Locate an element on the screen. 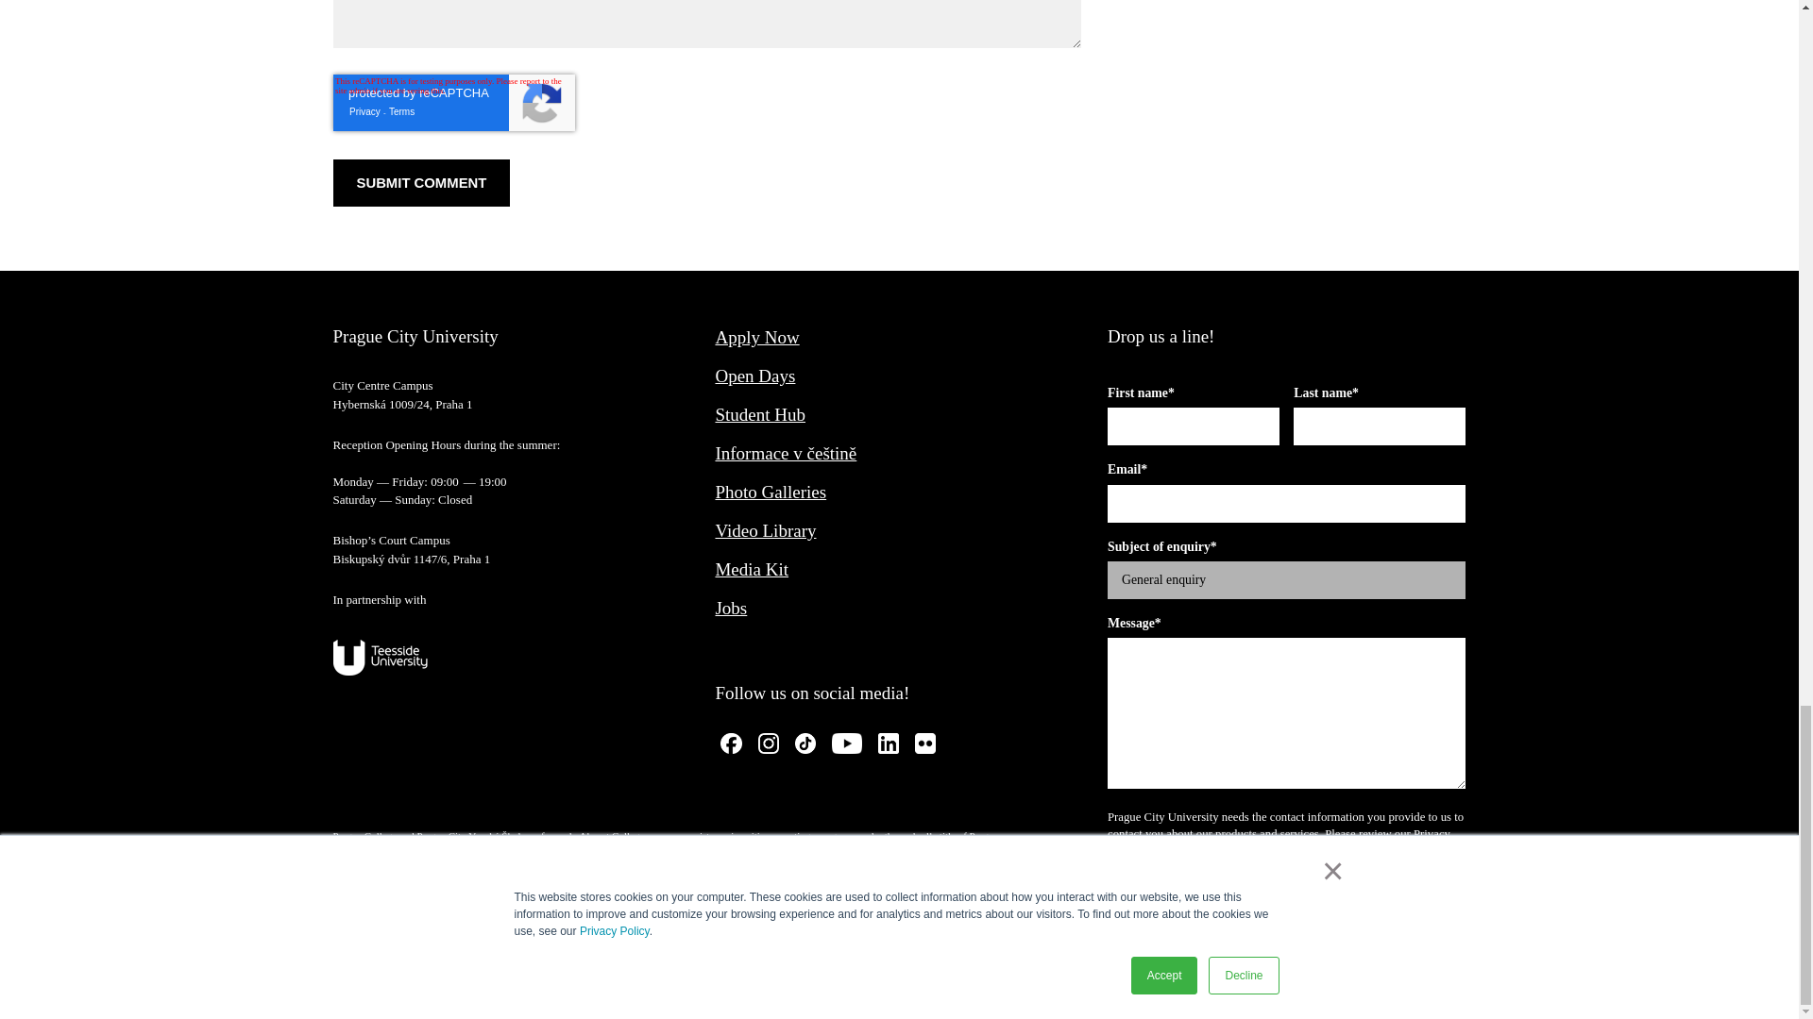 This screenshot has height=1019, width=1813. Submit Comment is located at coordinates (420, 183).